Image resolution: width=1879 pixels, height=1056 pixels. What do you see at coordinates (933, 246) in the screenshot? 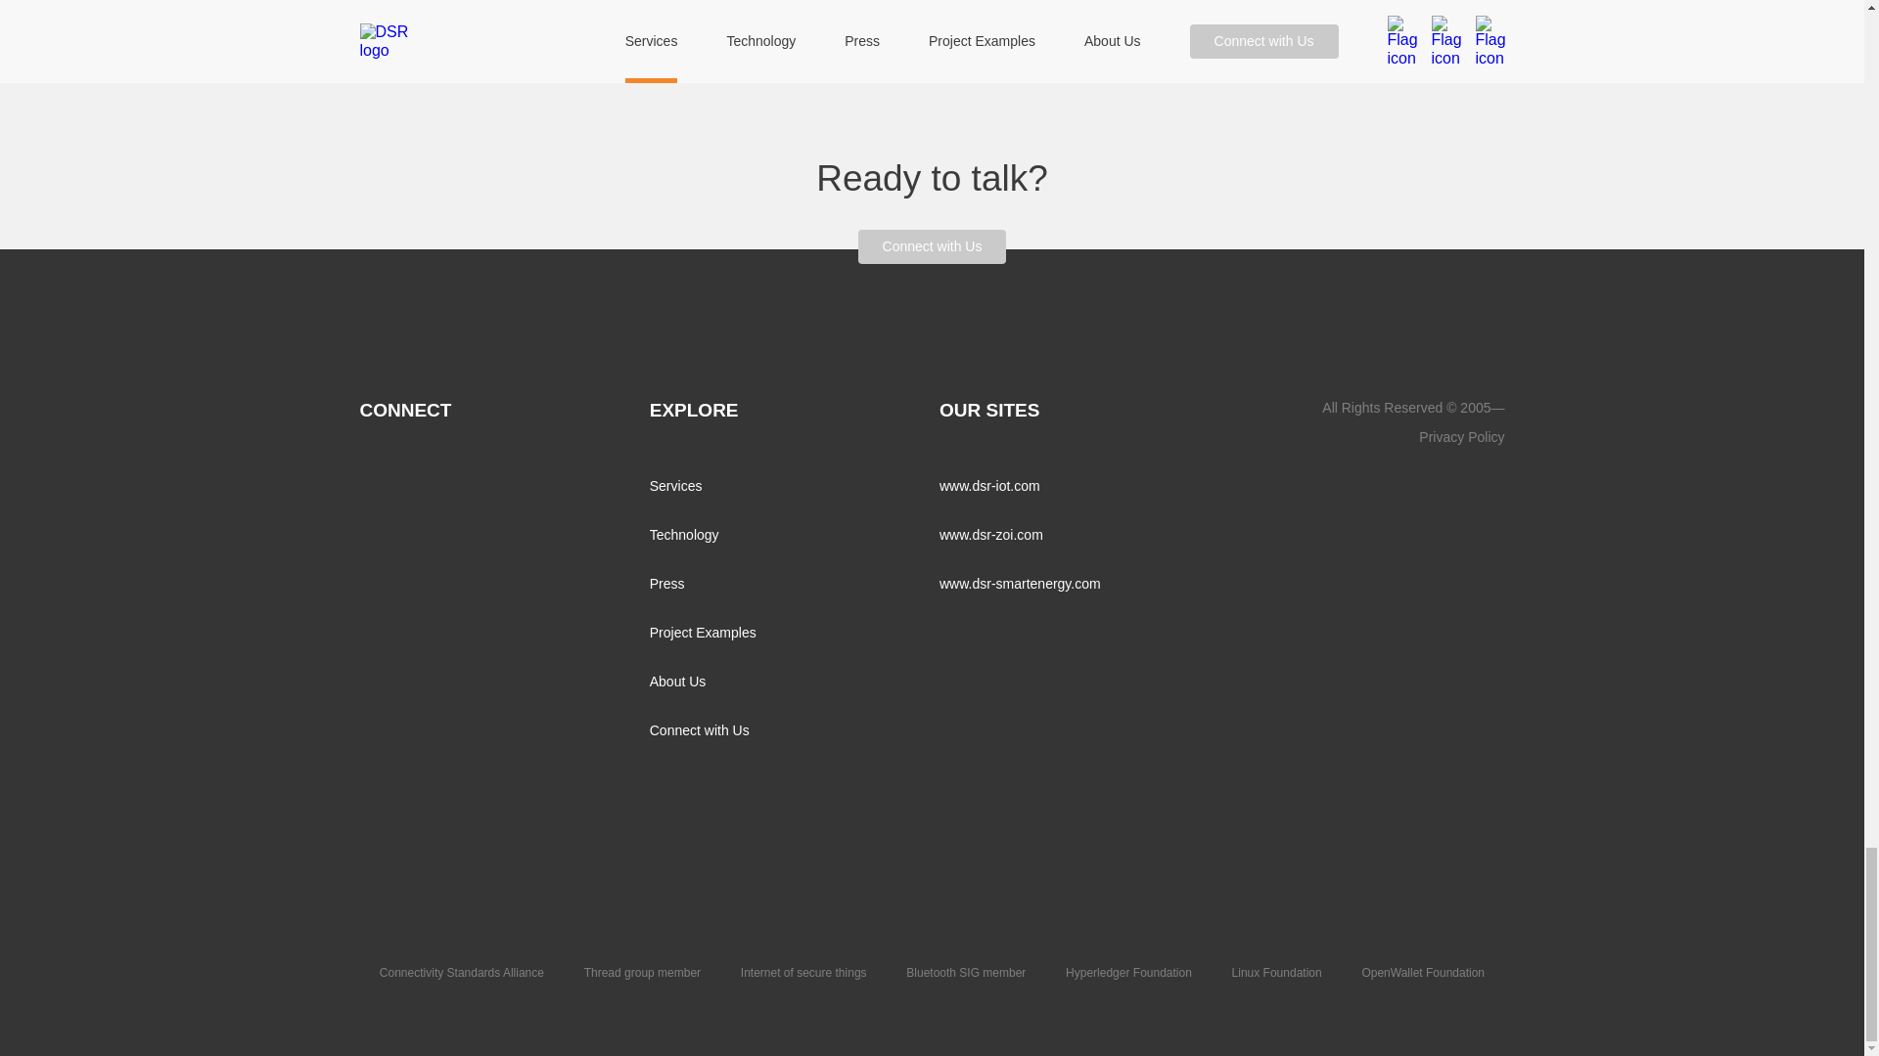
I see `Connect with Us` at bounding box center [933, 246].